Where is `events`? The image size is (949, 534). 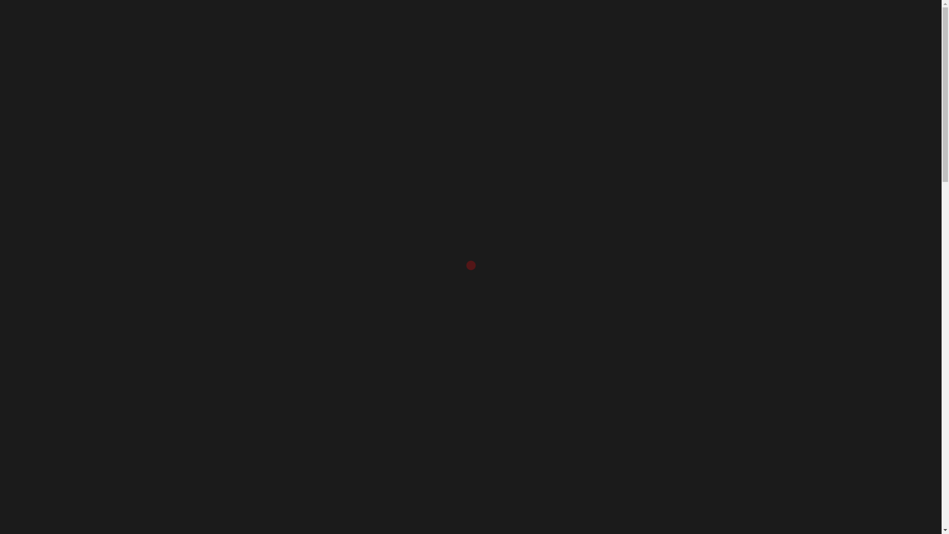
events is located at coordinates (204, 20).